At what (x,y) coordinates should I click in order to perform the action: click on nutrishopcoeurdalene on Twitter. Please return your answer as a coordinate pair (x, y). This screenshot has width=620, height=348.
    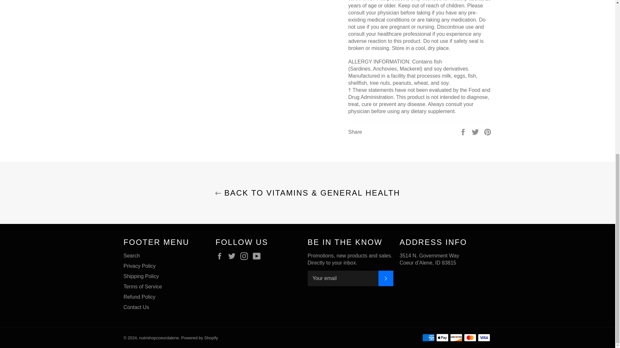
    Looking at the image, I should click on (233, 256).